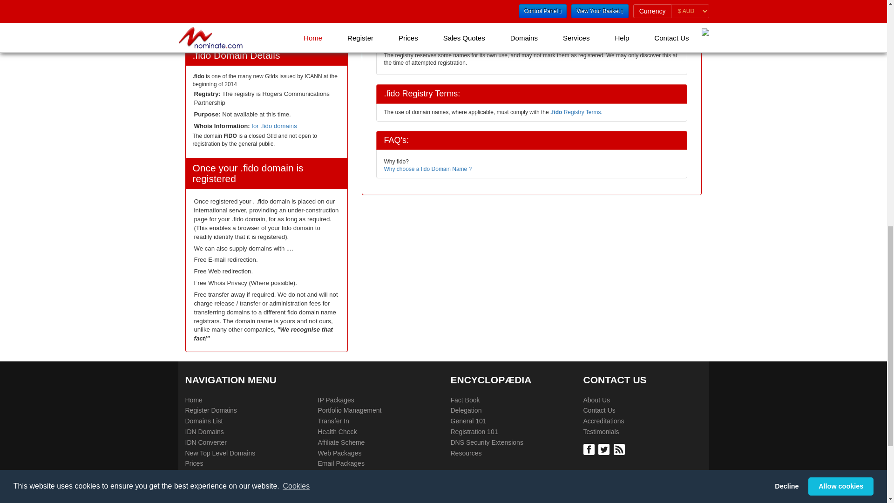 Image resolution: width=894 pixels, height=503 pixels. What do you see at coordinates (576, 112) in the screenshot?
I see `fido domains, registry terms` at bounding box center [576, 112].